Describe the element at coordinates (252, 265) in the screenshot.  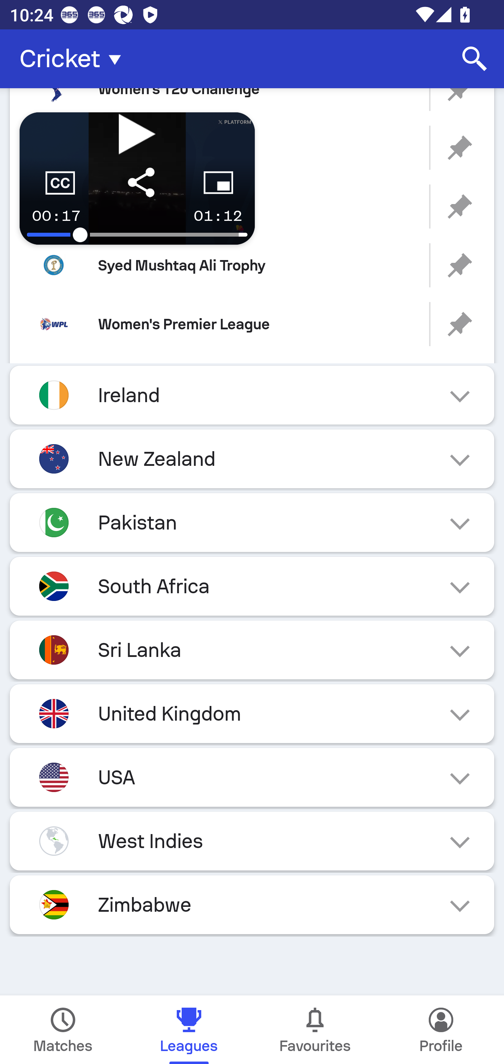
I see `Syed Mushtaq Ali Trophy` at that location.